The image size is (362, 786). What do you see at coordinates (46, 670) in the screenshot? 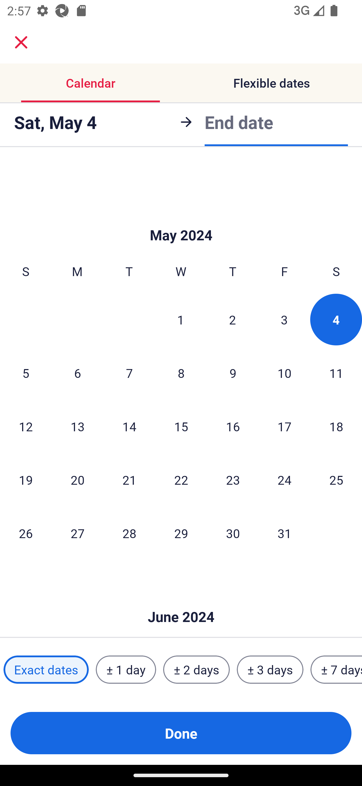
I see `Exact dates` at bounding box center [46, 670].